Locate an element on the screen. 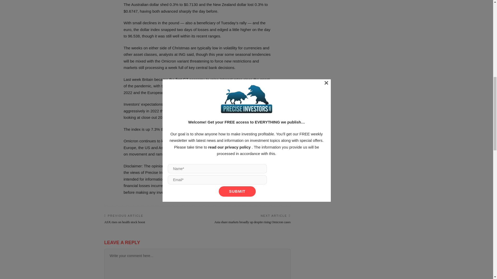 The width and height of the screenshot is (497, 279). Asia share markets broadly up despite rising Omicron cases is located at coordinates (252, 222).